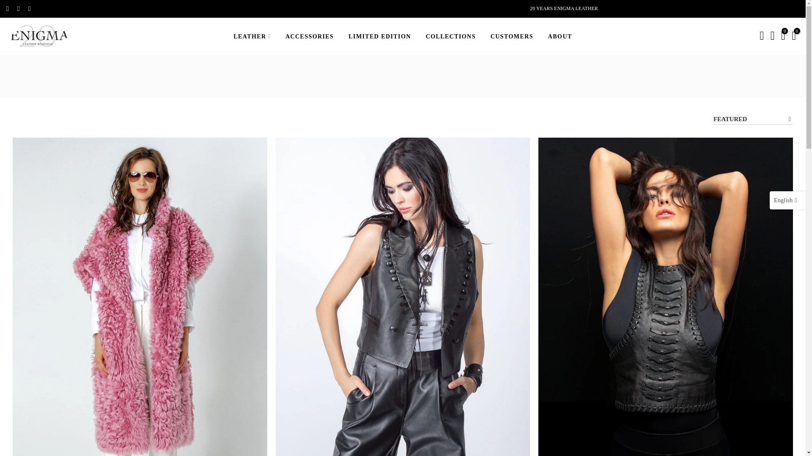  I want to click on ACCESSORIES, so click(310, 36).